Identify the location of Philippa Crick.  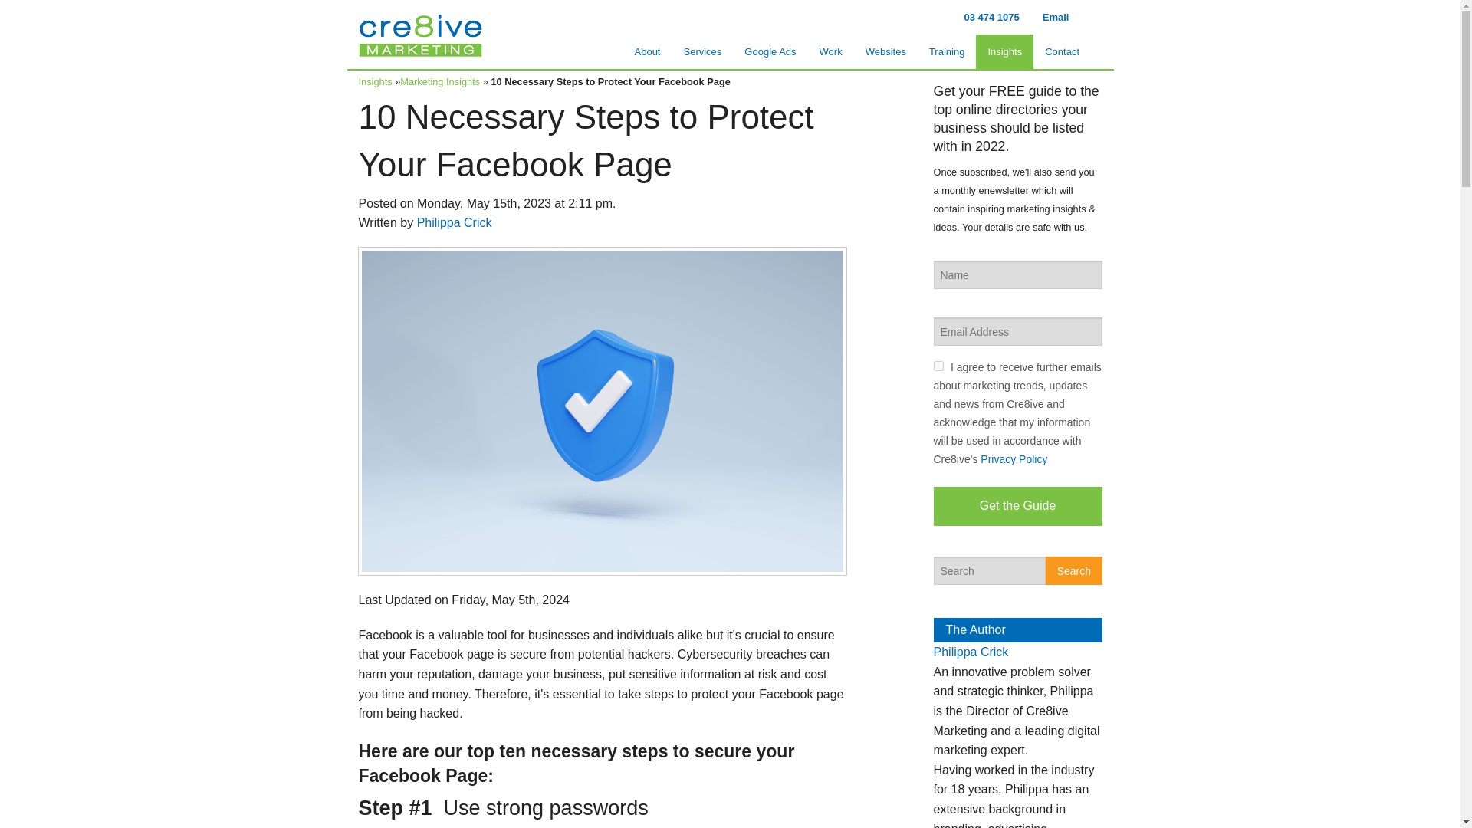
(971, 652).